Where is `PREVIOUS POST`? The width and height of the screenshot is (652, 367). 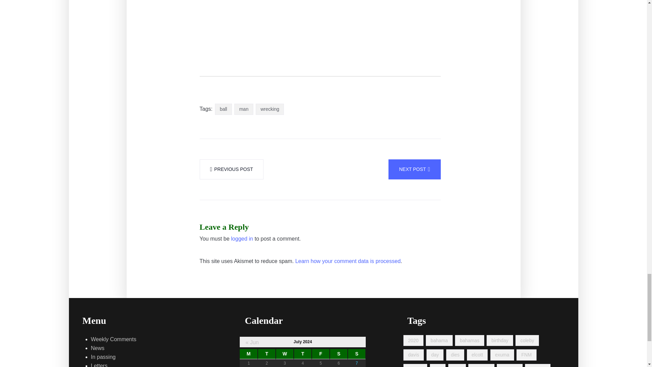 PREVIOUS POST is located at coordinates (232, 169).